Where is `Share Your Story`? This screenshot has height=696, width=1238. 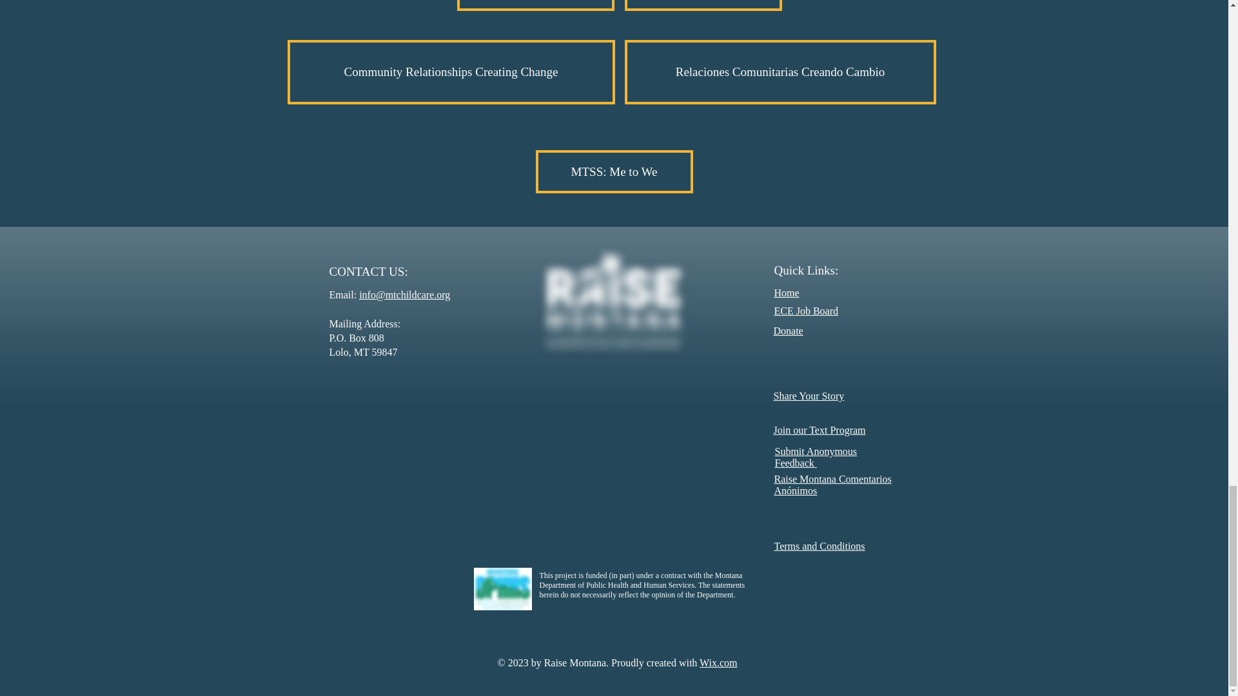
Share Your Story is located at coordinates (809, 396).